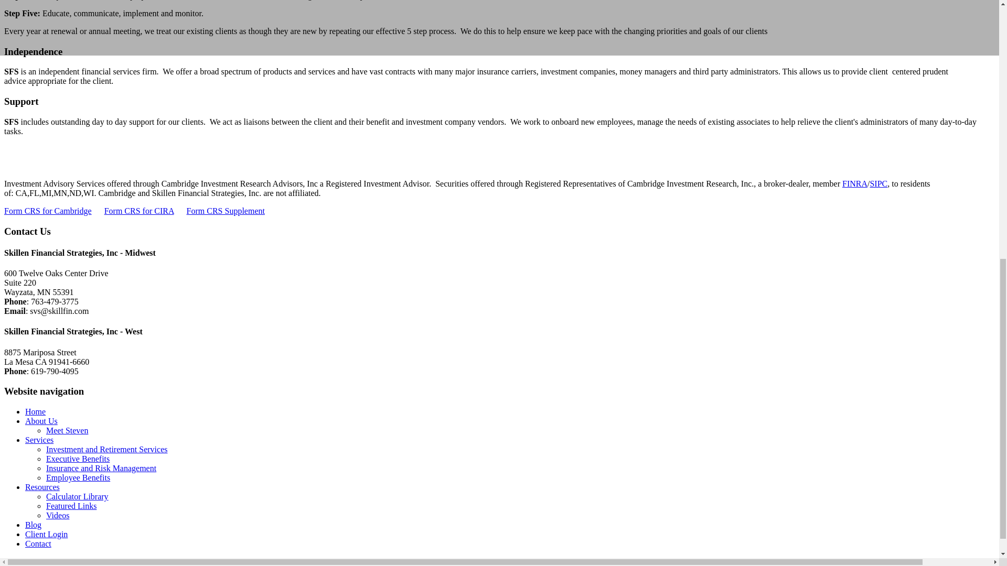 This screenshot has height=566, width=1007. I want to click on Executive Benefits, so click(78, 459).